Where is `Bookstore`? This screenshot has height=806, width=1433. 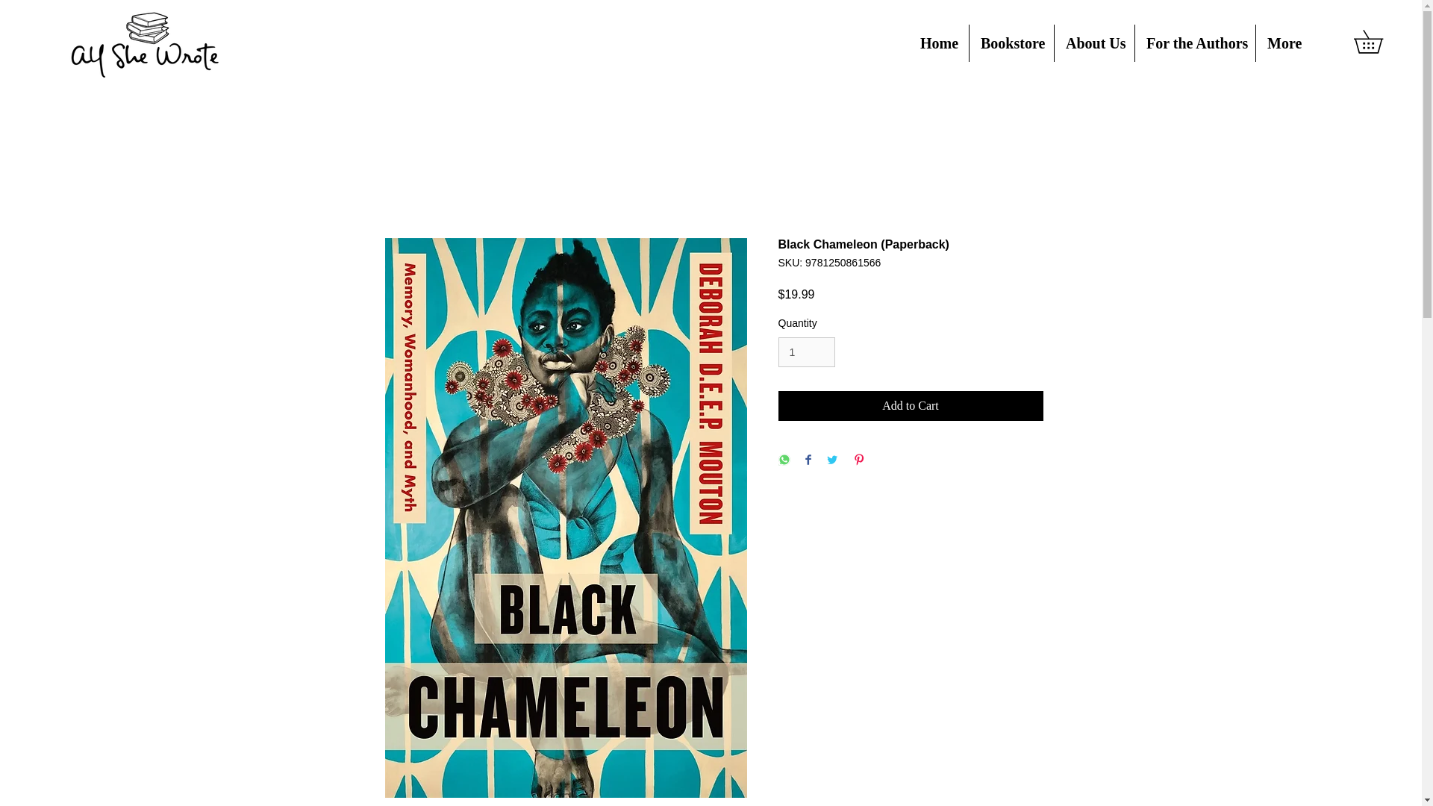 Bookstore is located at coordinates (1011, 43).